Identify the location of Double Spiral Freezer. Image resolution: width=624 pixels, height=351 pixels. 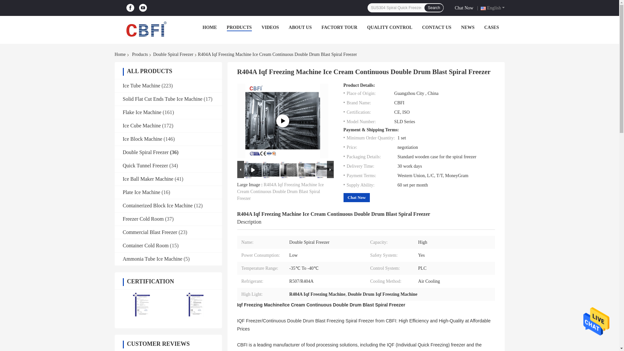
(173, 55).